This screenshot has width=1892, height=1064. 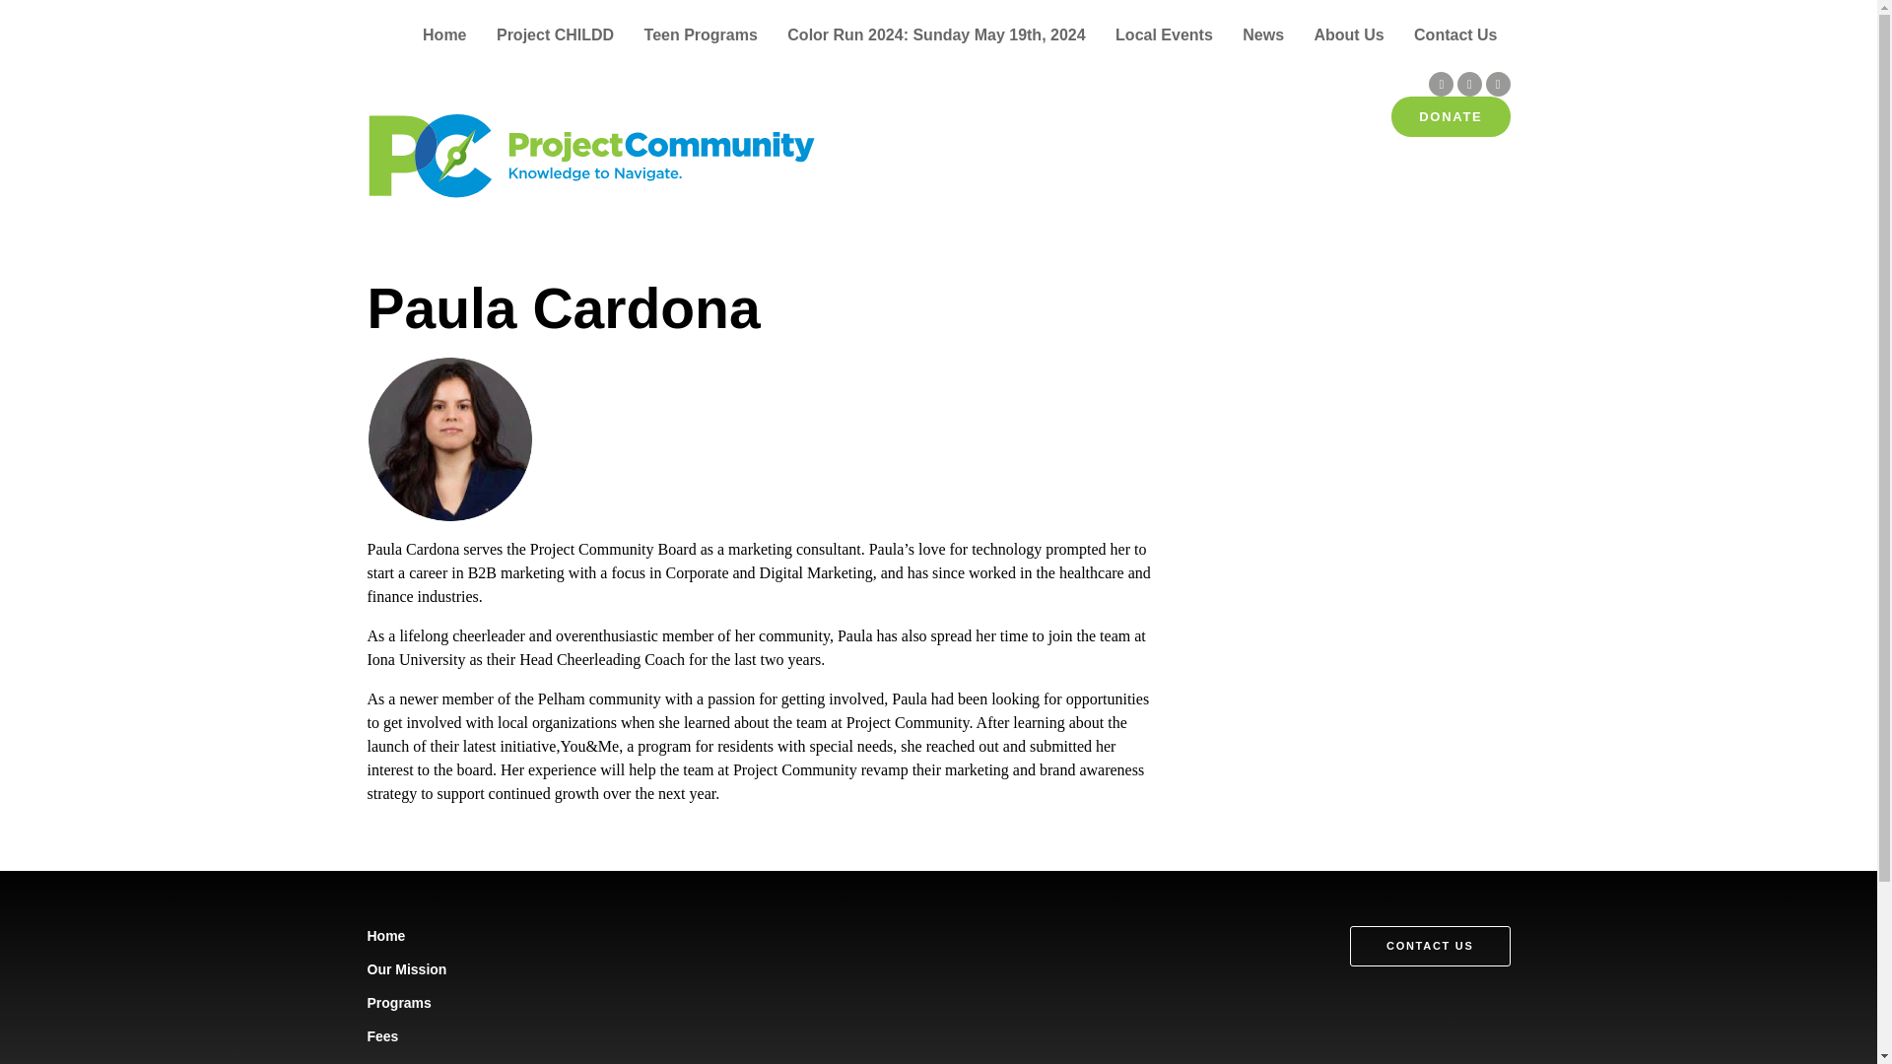 What do you see at coordinates (409, 1062) in the screenshot?
I see `Local Events` at bounding box center [409, 1062].